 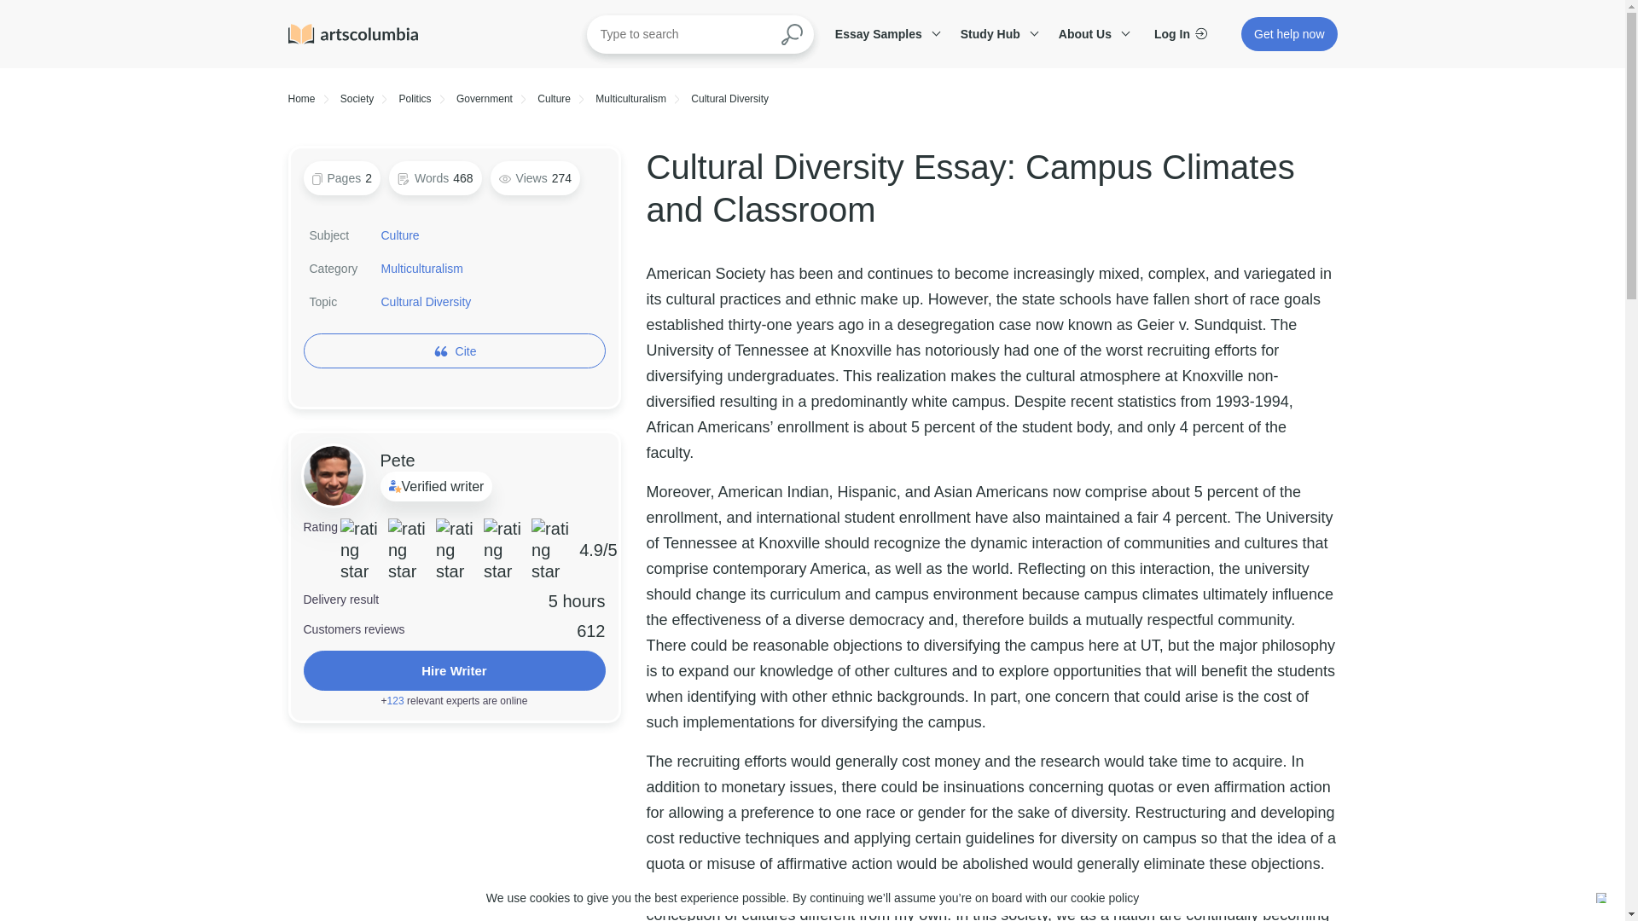 I want to click on Government, so click(x=485, y=99).